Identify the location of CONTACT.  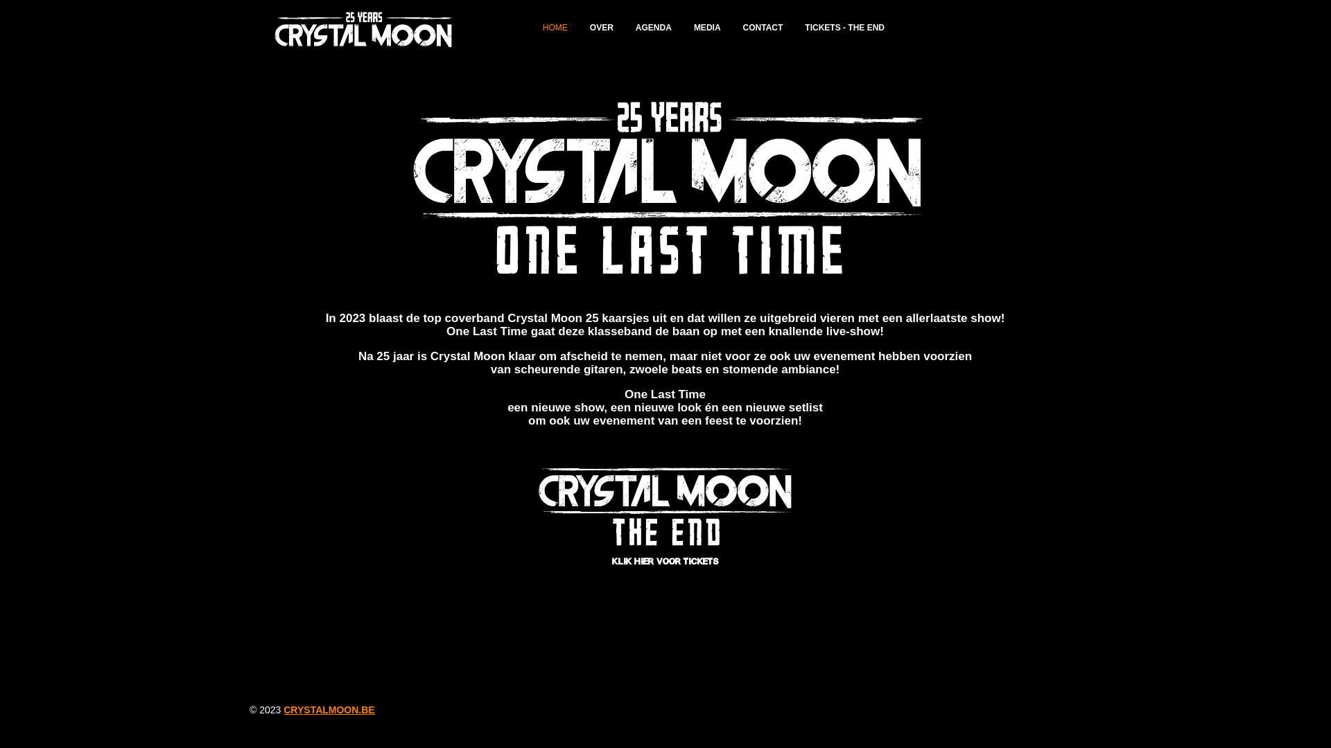
(760, 28).